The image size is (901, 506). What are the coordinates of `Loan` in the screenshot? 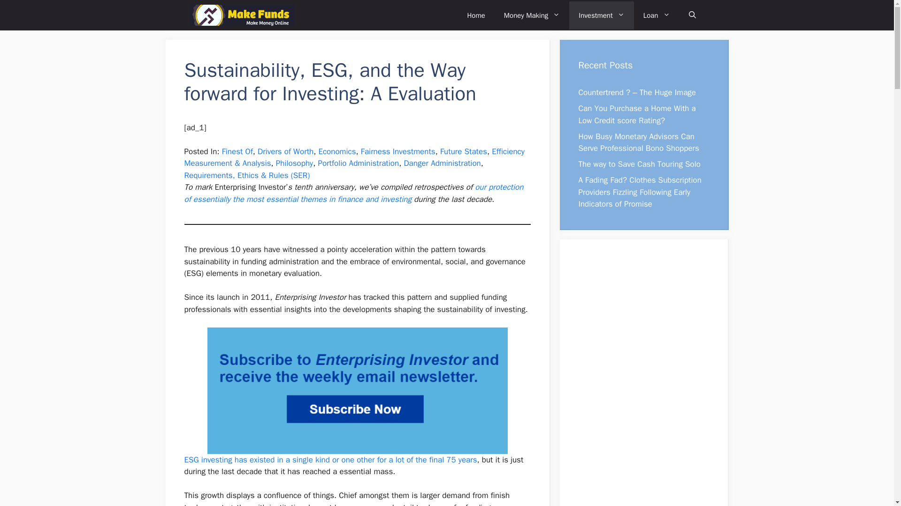 It's located at (657, 15).